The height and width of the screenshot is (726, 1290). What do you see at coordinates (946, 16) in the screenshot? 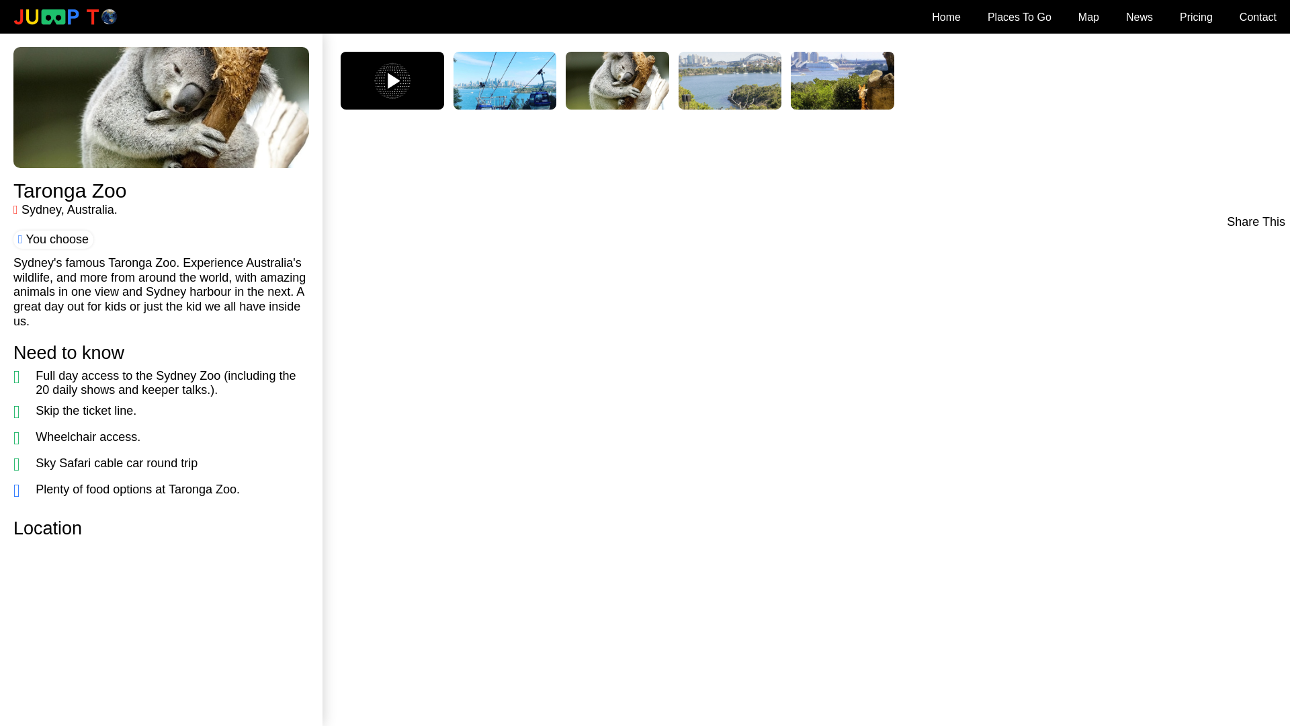
I see `Home` at bounding box center [946, 16].